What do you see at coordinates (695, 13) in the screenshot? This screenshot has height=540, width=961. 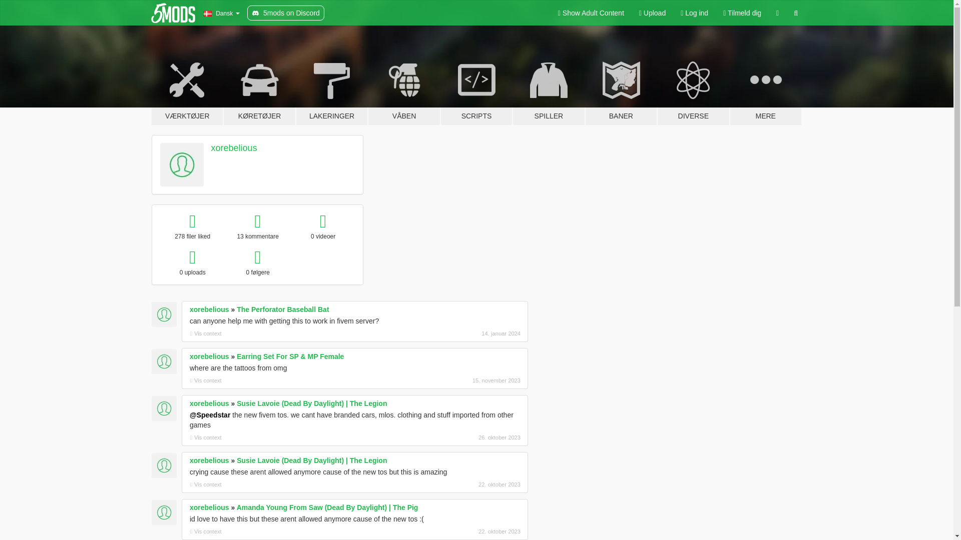 I see `Log ind` at bounding box center [695, 13].